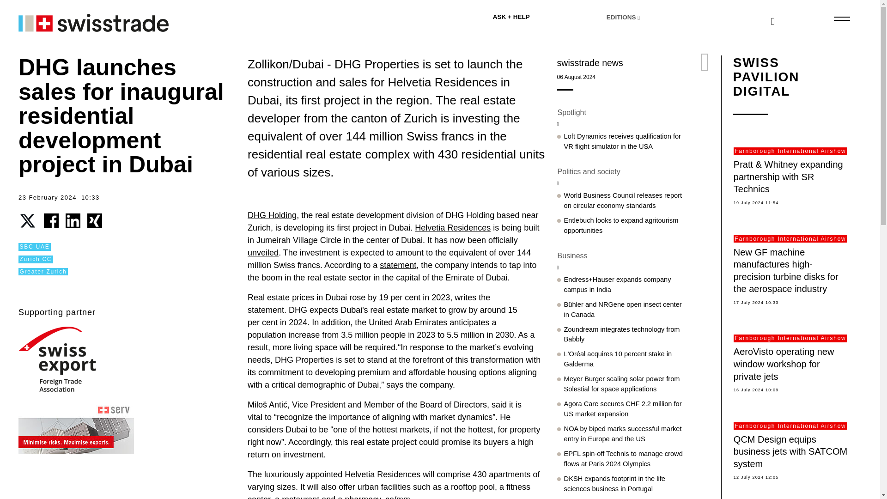 The height and width of the screenshot is (499, 887). I want to click on EDITIONS, so click(651, 18).